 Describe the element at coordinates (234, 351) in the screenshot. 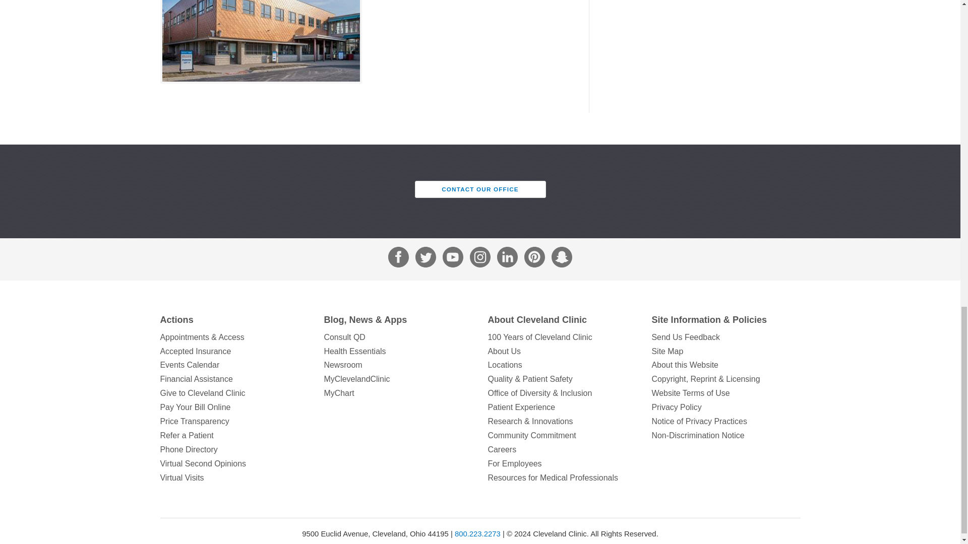

I see `Accepted Insurance` at that location.